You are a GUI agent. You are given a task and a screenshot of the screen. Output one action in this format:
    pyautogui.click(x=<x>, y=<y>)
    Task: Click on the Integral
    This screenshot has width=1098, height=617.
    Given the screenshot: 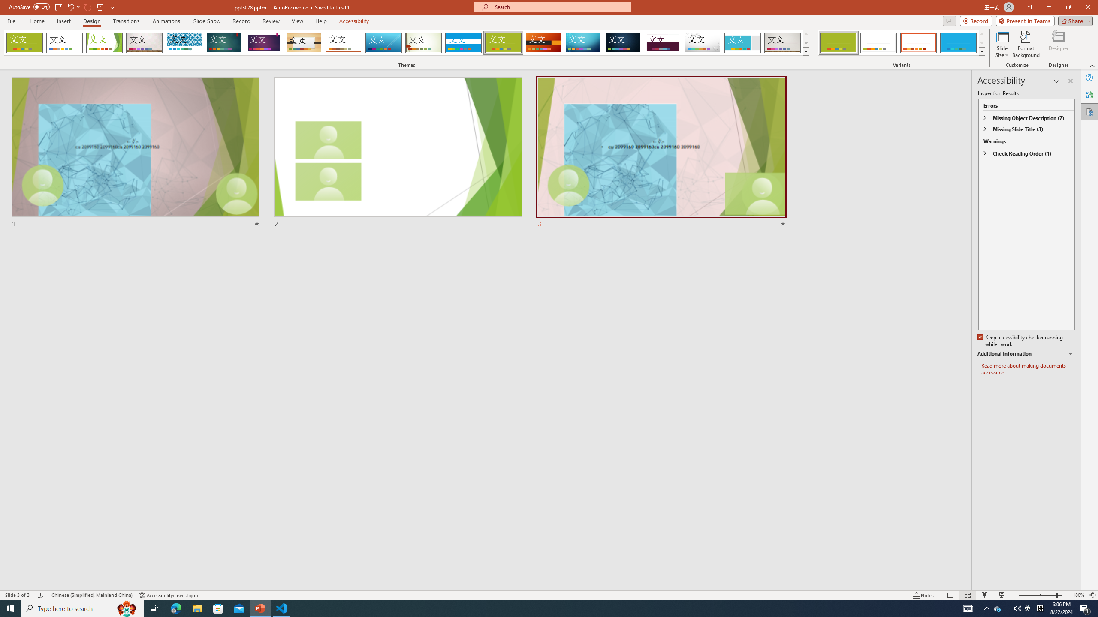 What is the action you would take?
    pyautogui.click(x=184, y=43)
    